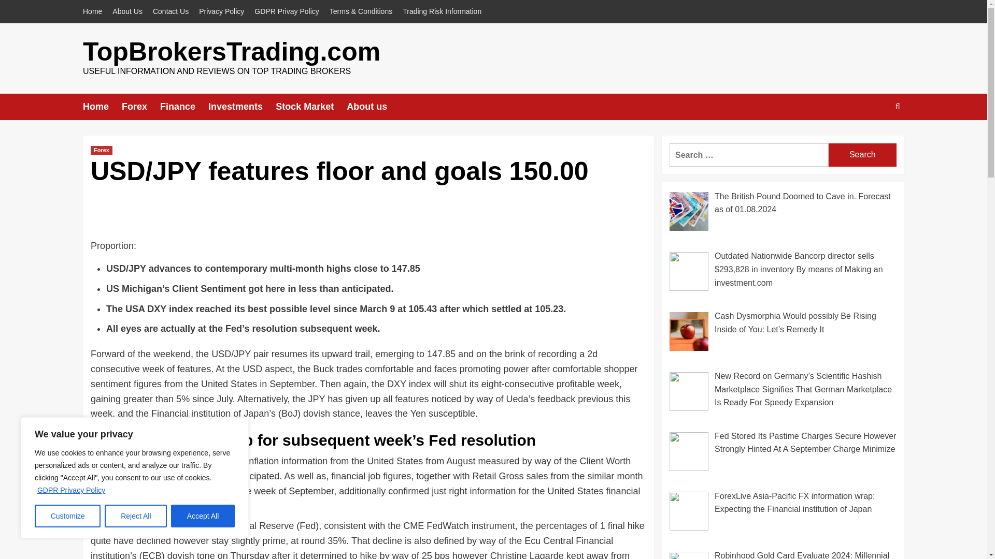  Describe the element at coordinates (373, 107) in the screenshot. I see `About us` at that location.